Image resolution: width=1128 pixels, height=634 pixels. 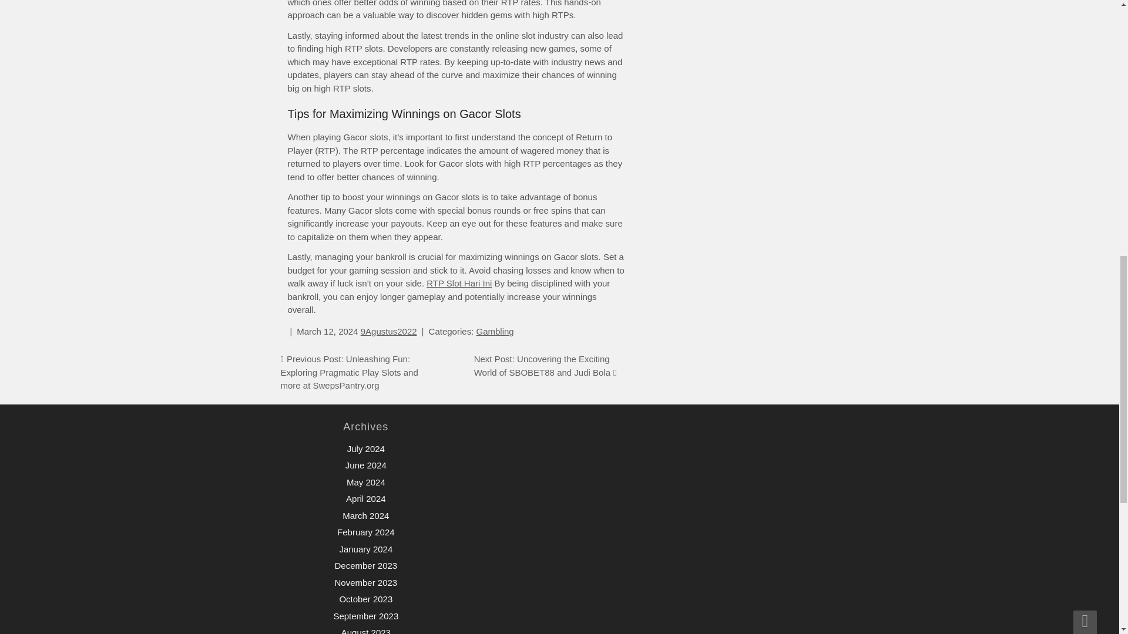 What do you see at coordinates (366, 532) in the screenshot?
I see `February 2024` at bounding box center [366, 532].